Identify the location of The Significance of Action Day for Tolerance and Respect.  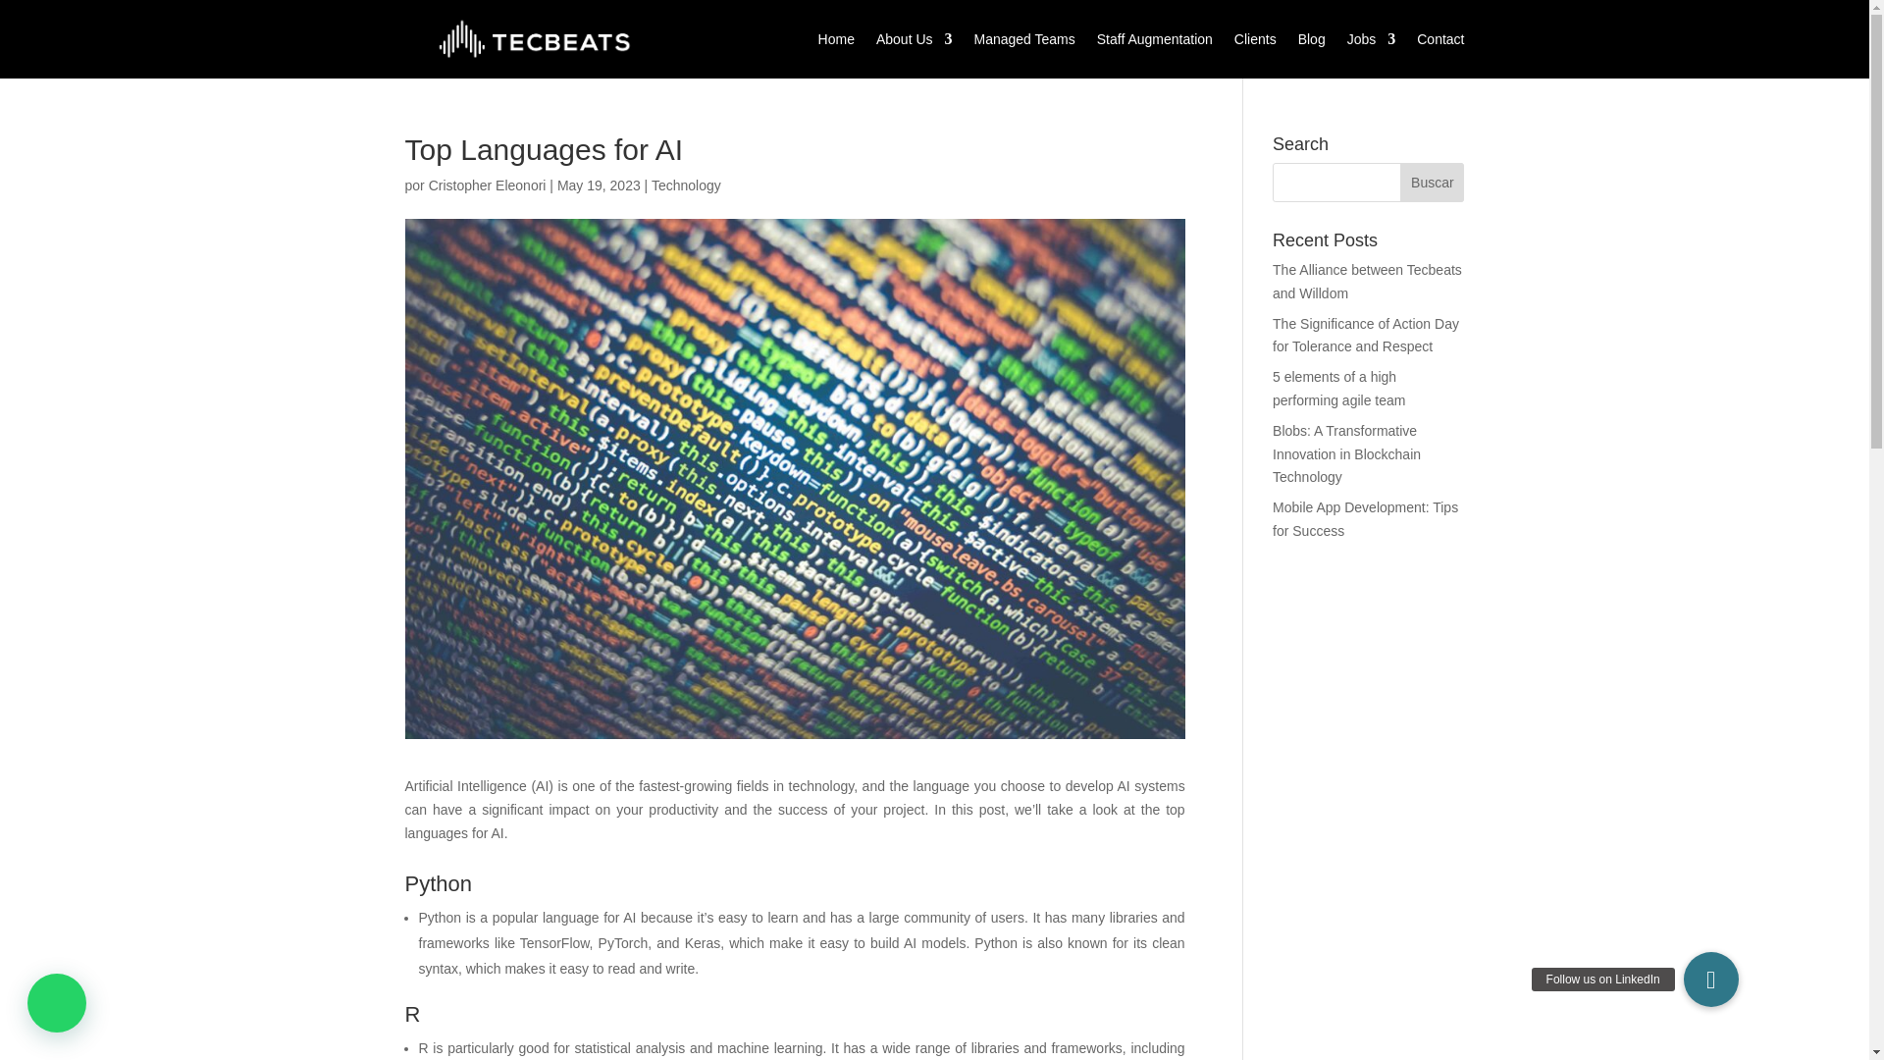
(1366, 335).